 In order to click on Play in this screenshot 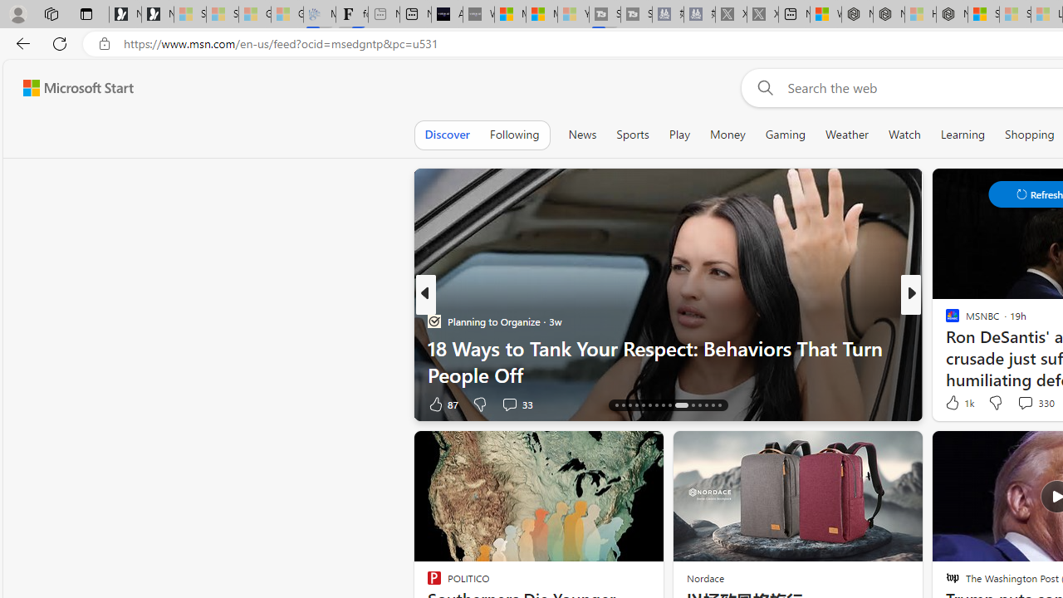, I will do `click(679, 135)`.